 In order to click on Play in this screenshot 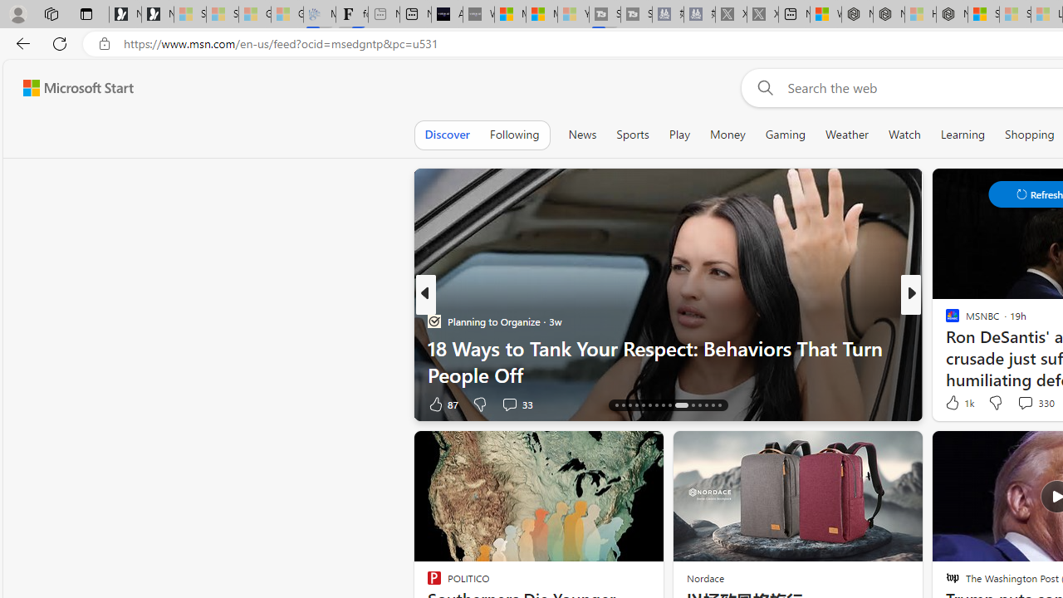, I will do `click(679, 135)`.